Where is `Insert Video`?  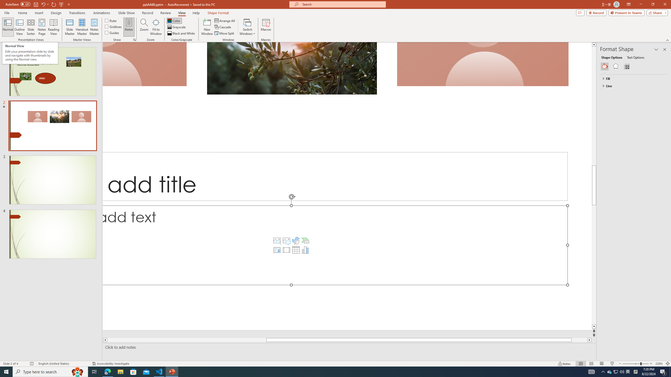 Insert Video is located at coordinates (286, 250).